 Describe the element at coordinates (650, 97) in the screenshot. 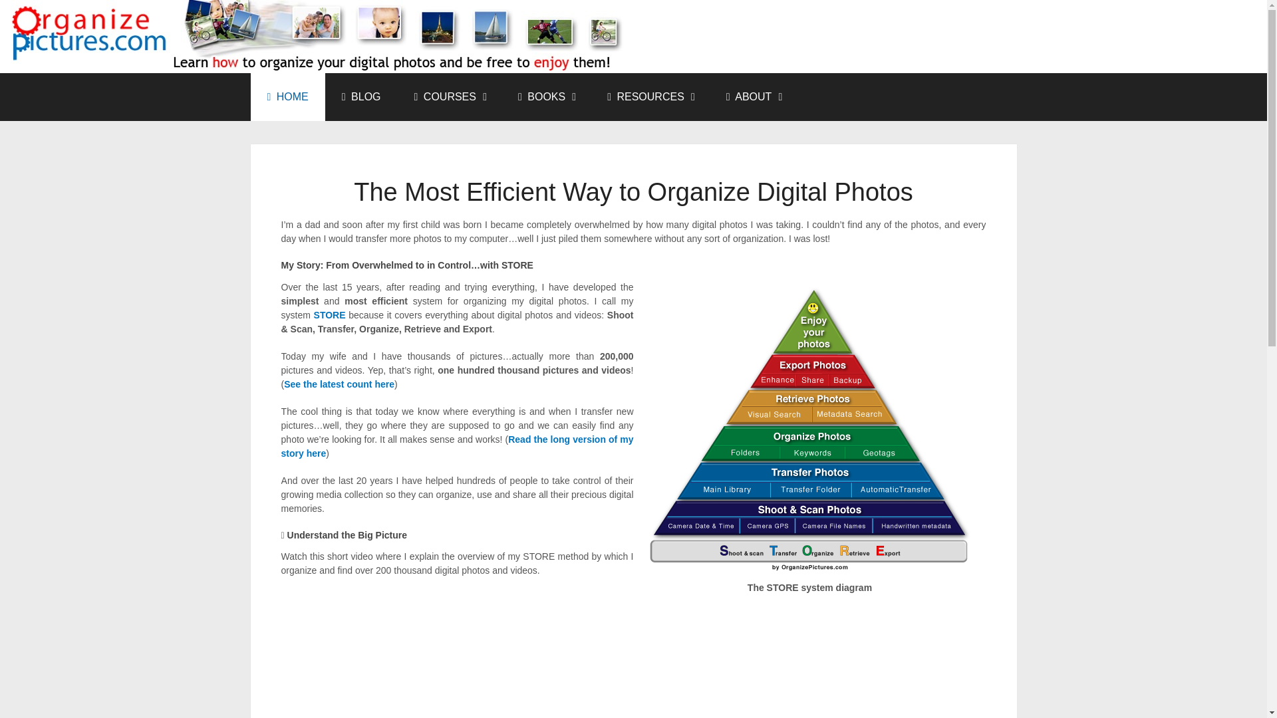

I see `RESOURCES` at that location.